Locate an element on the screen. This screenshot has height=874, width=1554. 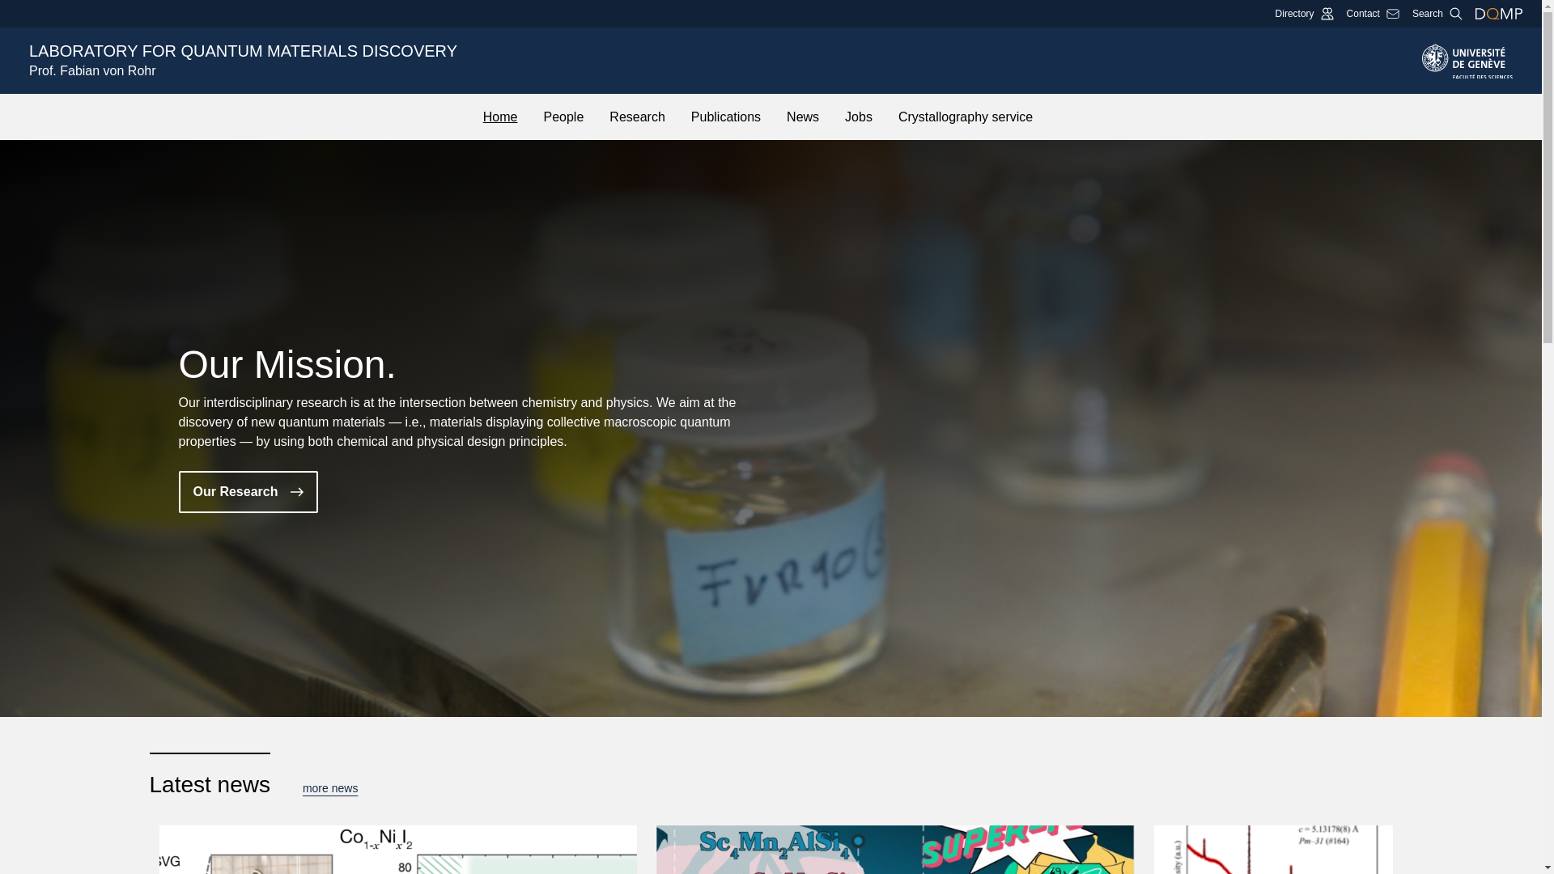
Research is located at coordinates (965, 117).